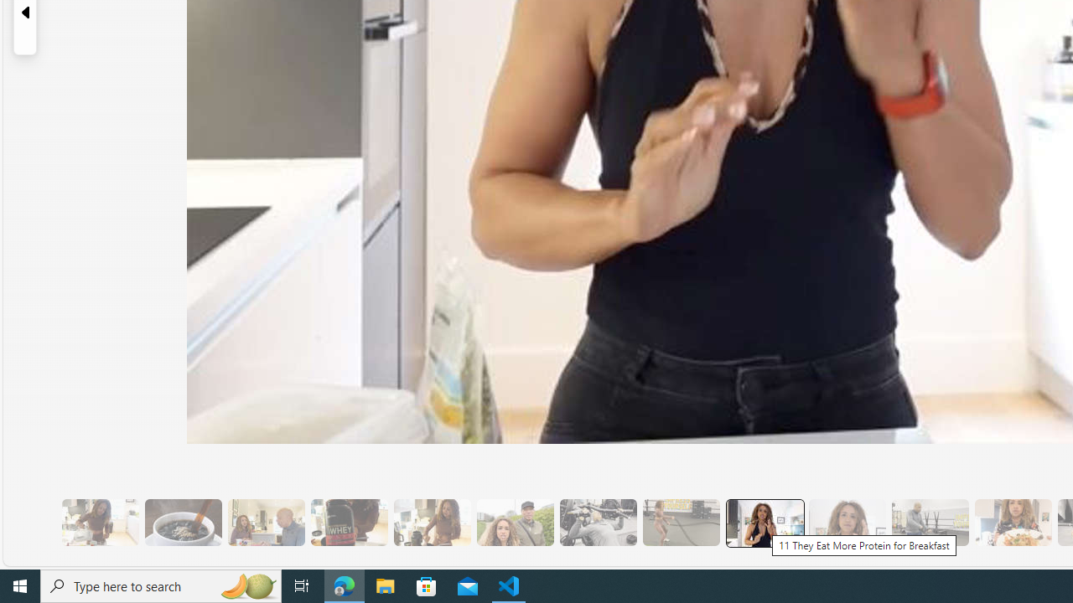 The image size is (1073, 603). Describe the element at coordinates (598, 523) in the screenshot. I see `9 They Do Bench Exercises` at that location.